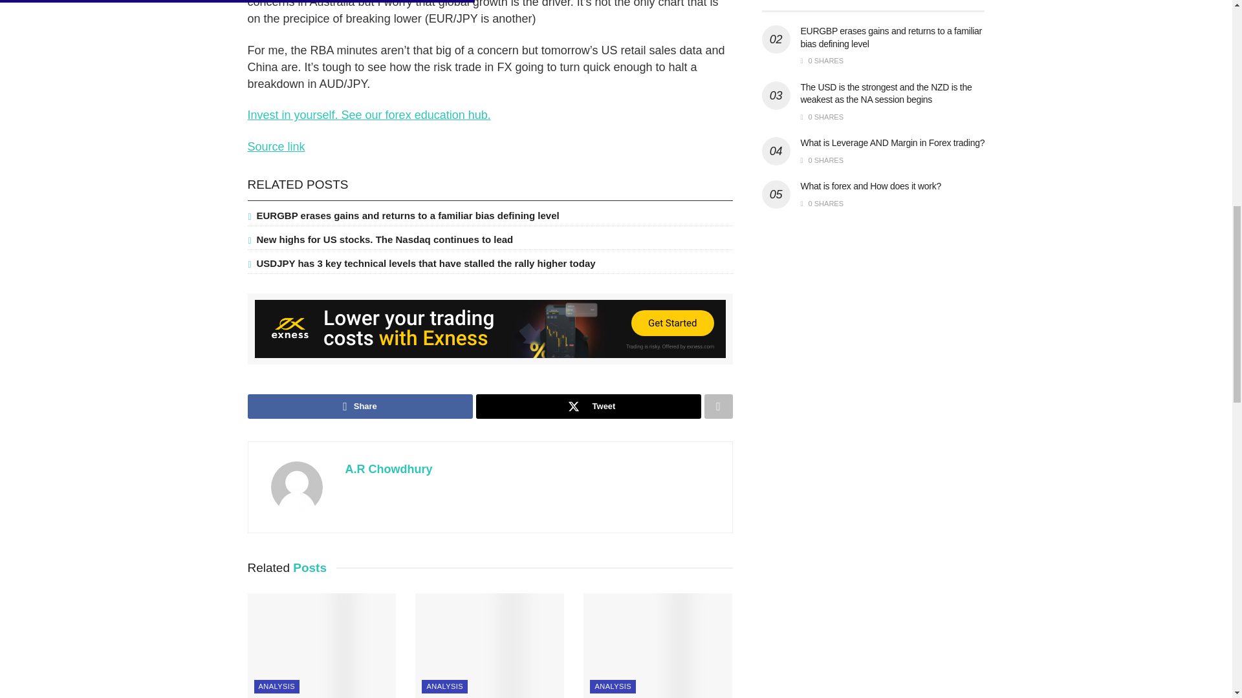 The height and width of the screenshot is (698, 1242). Describe the element at coordinates (360, 407) in the screenshot. I see `Share` at that location.